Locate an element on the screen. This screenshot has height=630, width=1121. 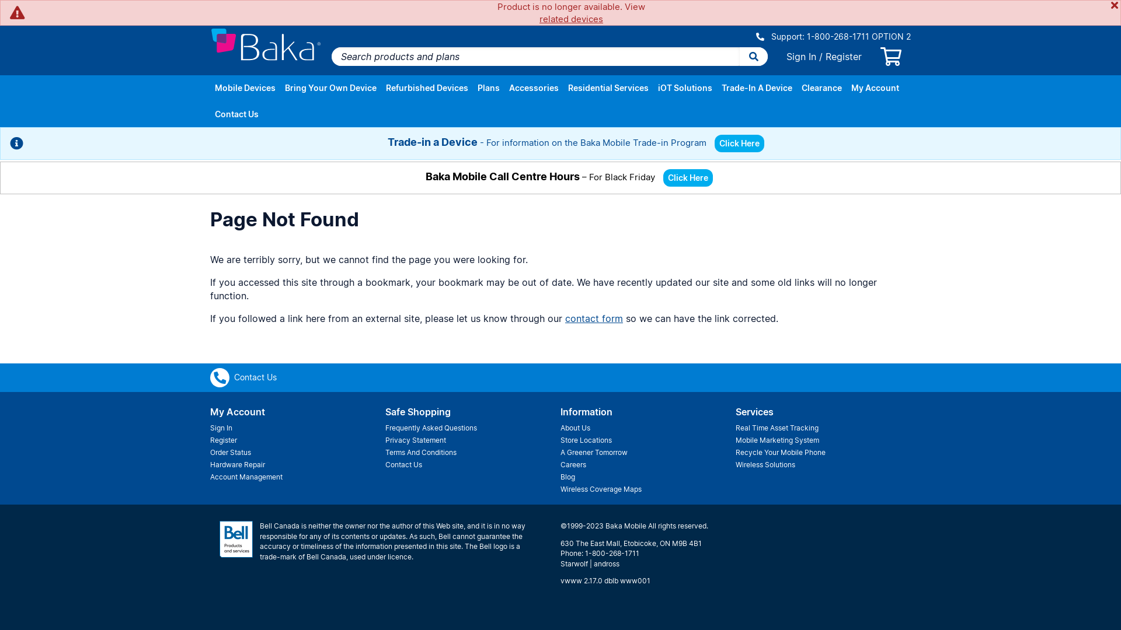
Wireless Coverage Maps is located at coordinates (648, 489).